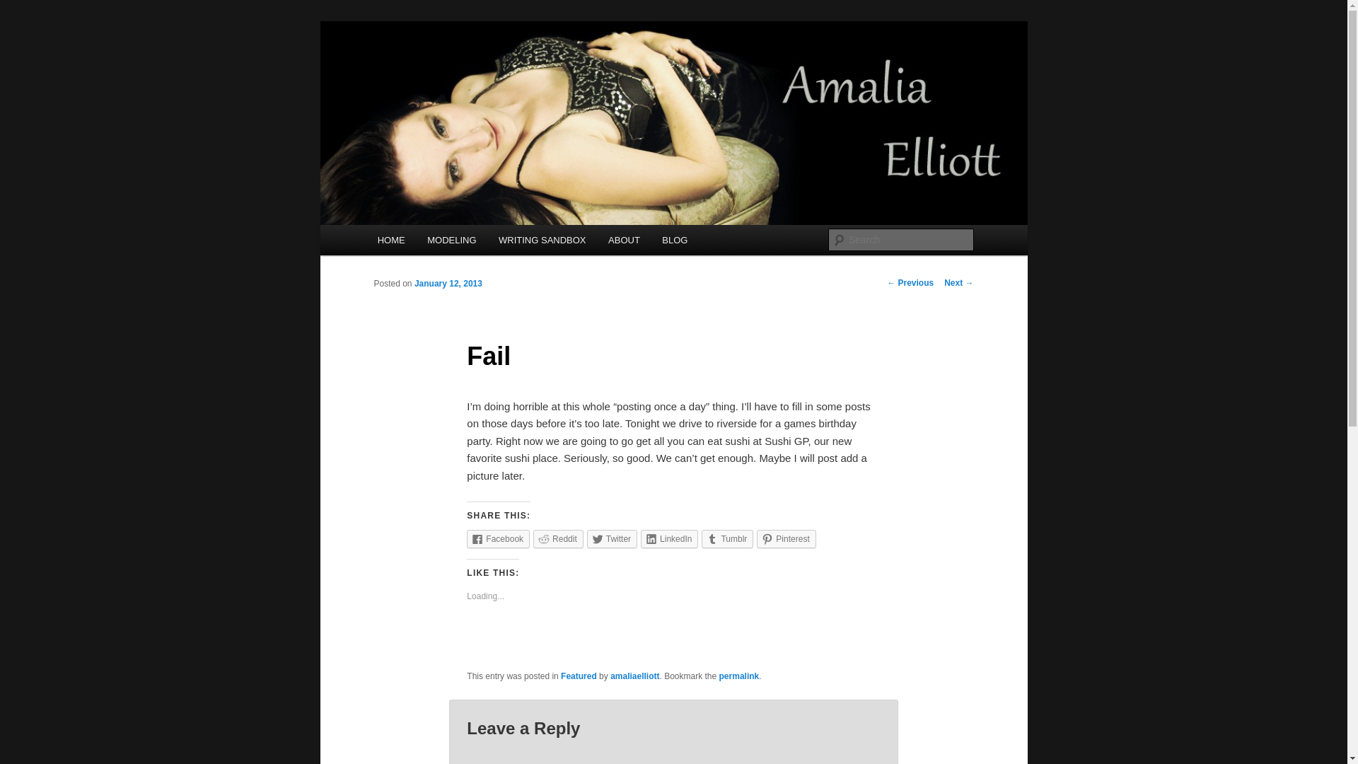  What do you see at coordinates (739, 676) in the screenshot?
I see `permalink` at bounding box center [739, 676].